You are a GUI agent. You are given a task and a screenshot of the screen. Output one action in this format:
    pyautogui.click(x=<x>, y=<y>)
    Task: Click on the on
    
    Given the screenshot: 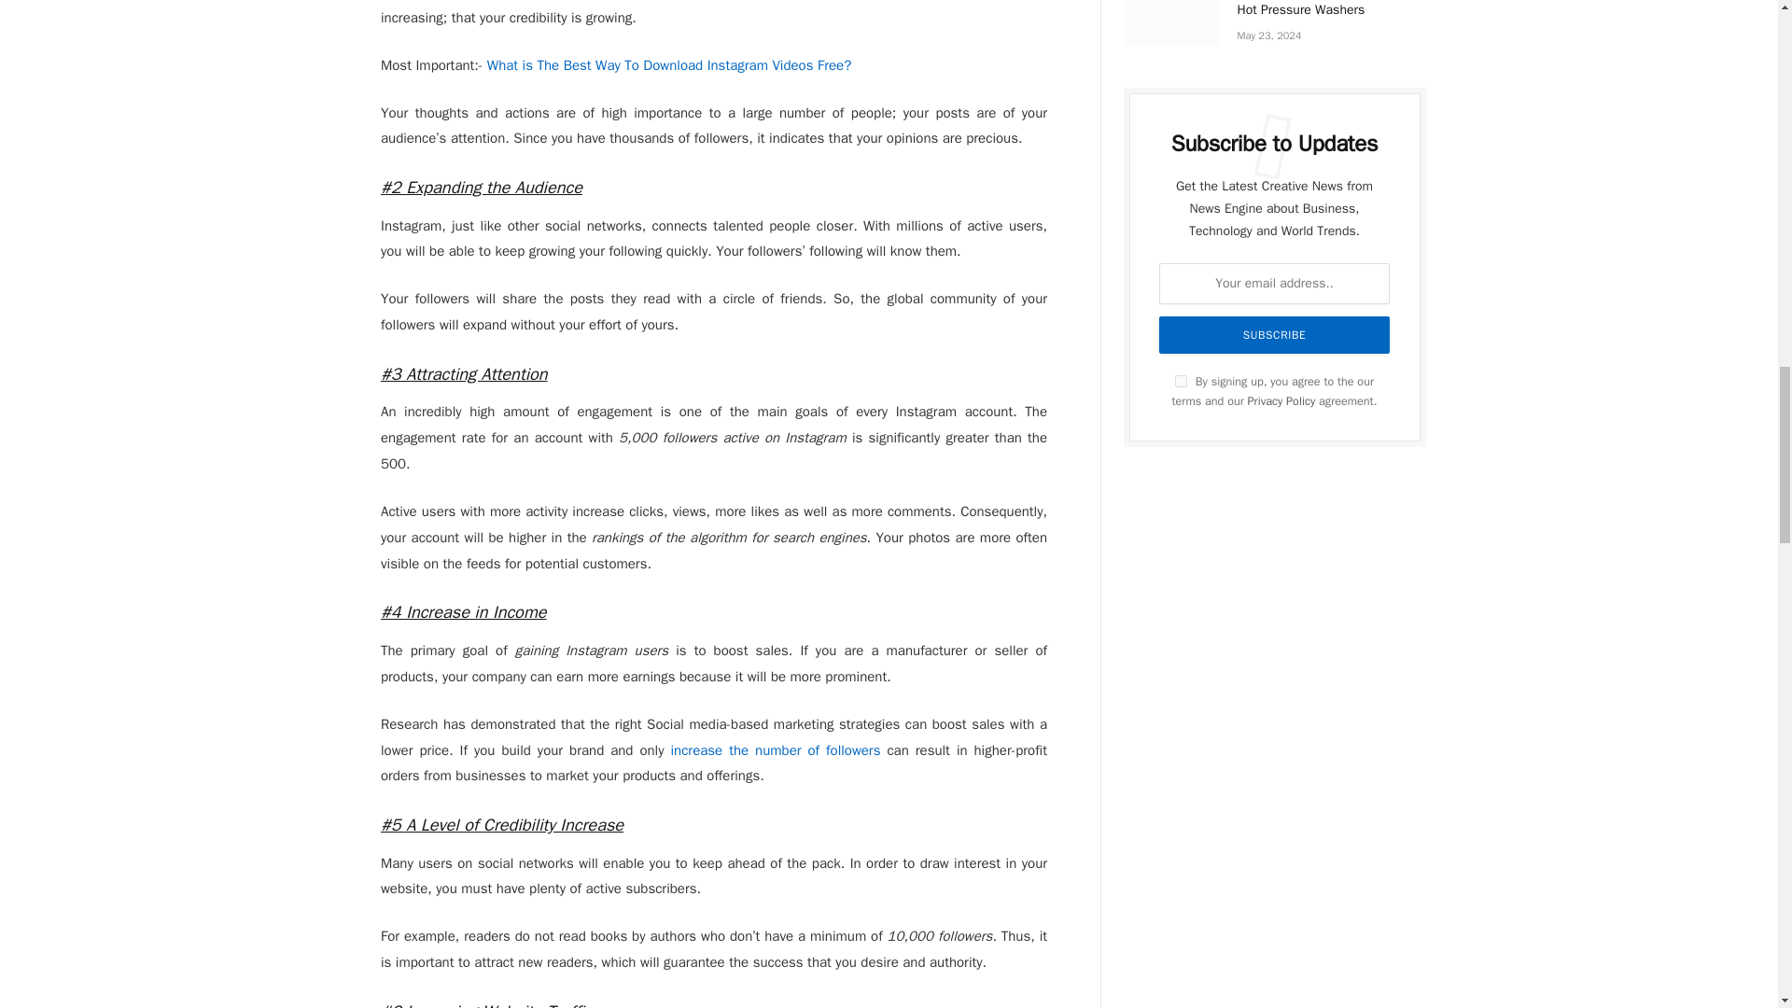 What is the action you would take?
    pyautogui.click(x=1181, y=381)
    